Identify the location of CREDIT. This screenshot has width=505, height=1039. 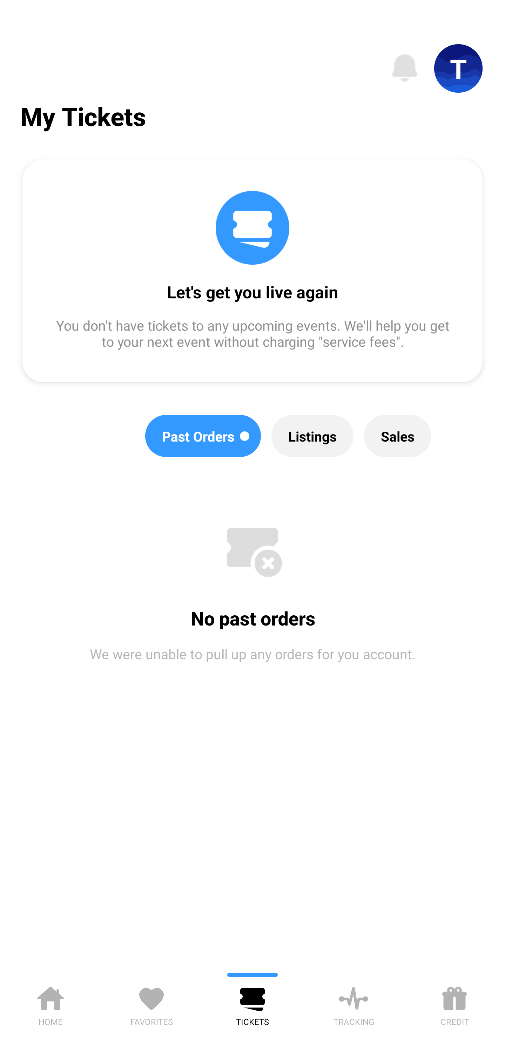
(454, 1004).